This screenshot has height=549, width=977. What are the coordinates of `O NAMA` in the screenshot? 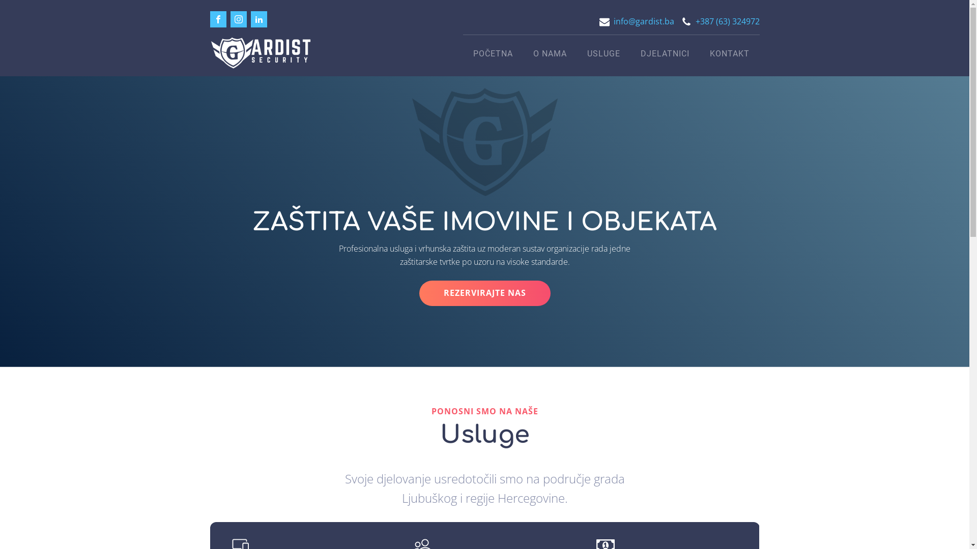 It's located at (550, 54).